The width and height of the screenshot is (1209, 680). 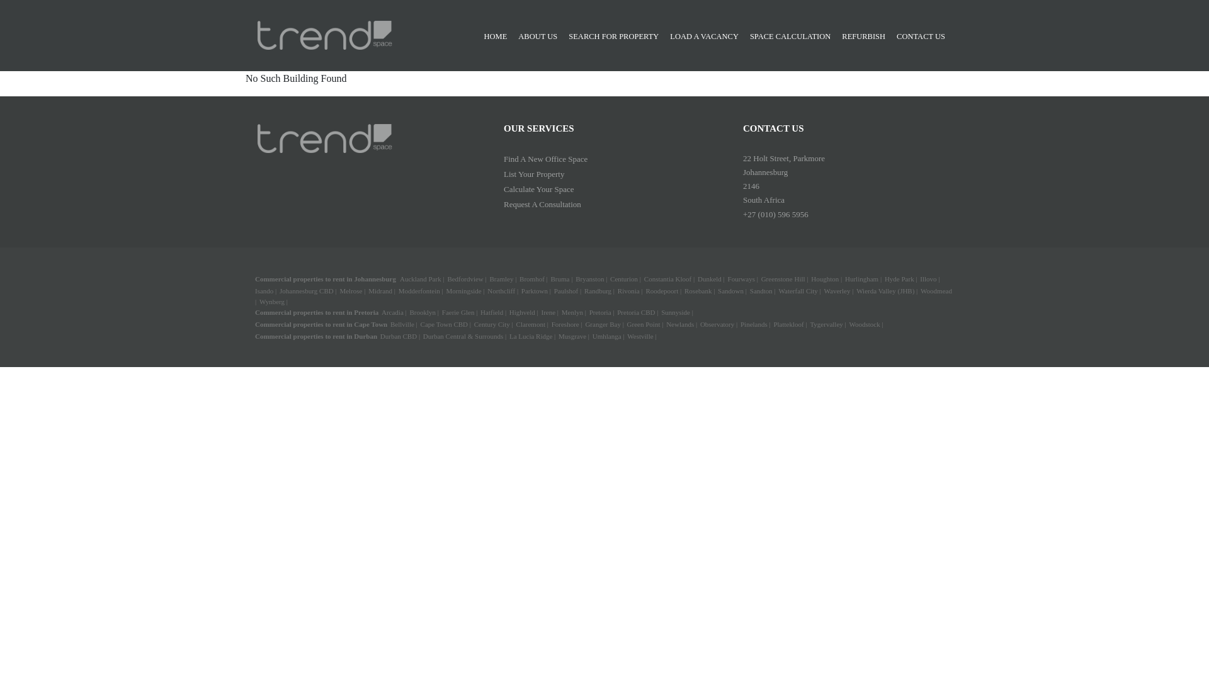 I want to click on LOAD A VACANCY, so click(x=708, y=37).